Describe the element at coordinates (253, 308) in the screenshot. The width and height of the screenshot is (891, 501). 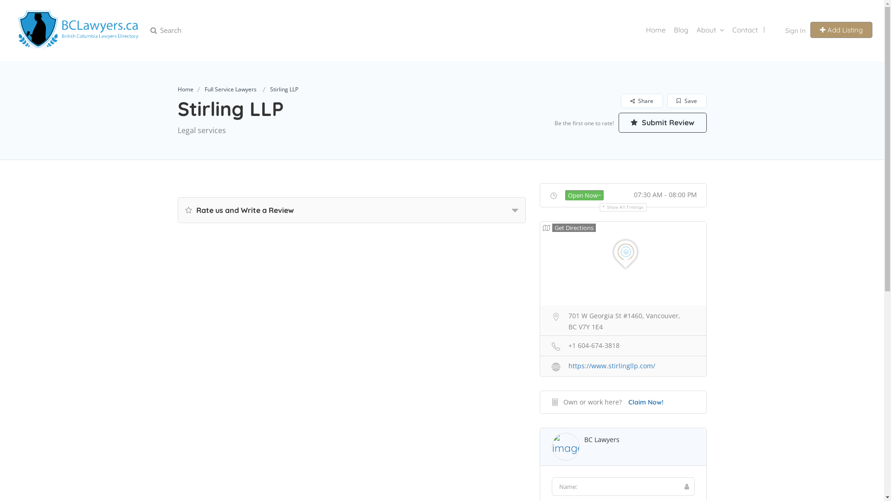
I see `Submit` at that location.